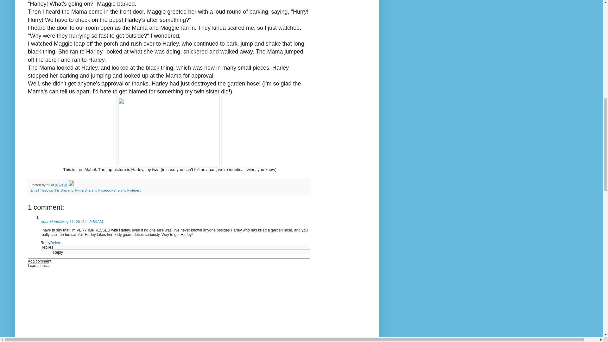  Describe the element at coordinates (127, 190) in the screenshot. I see `Share to Pinterest` at that location.